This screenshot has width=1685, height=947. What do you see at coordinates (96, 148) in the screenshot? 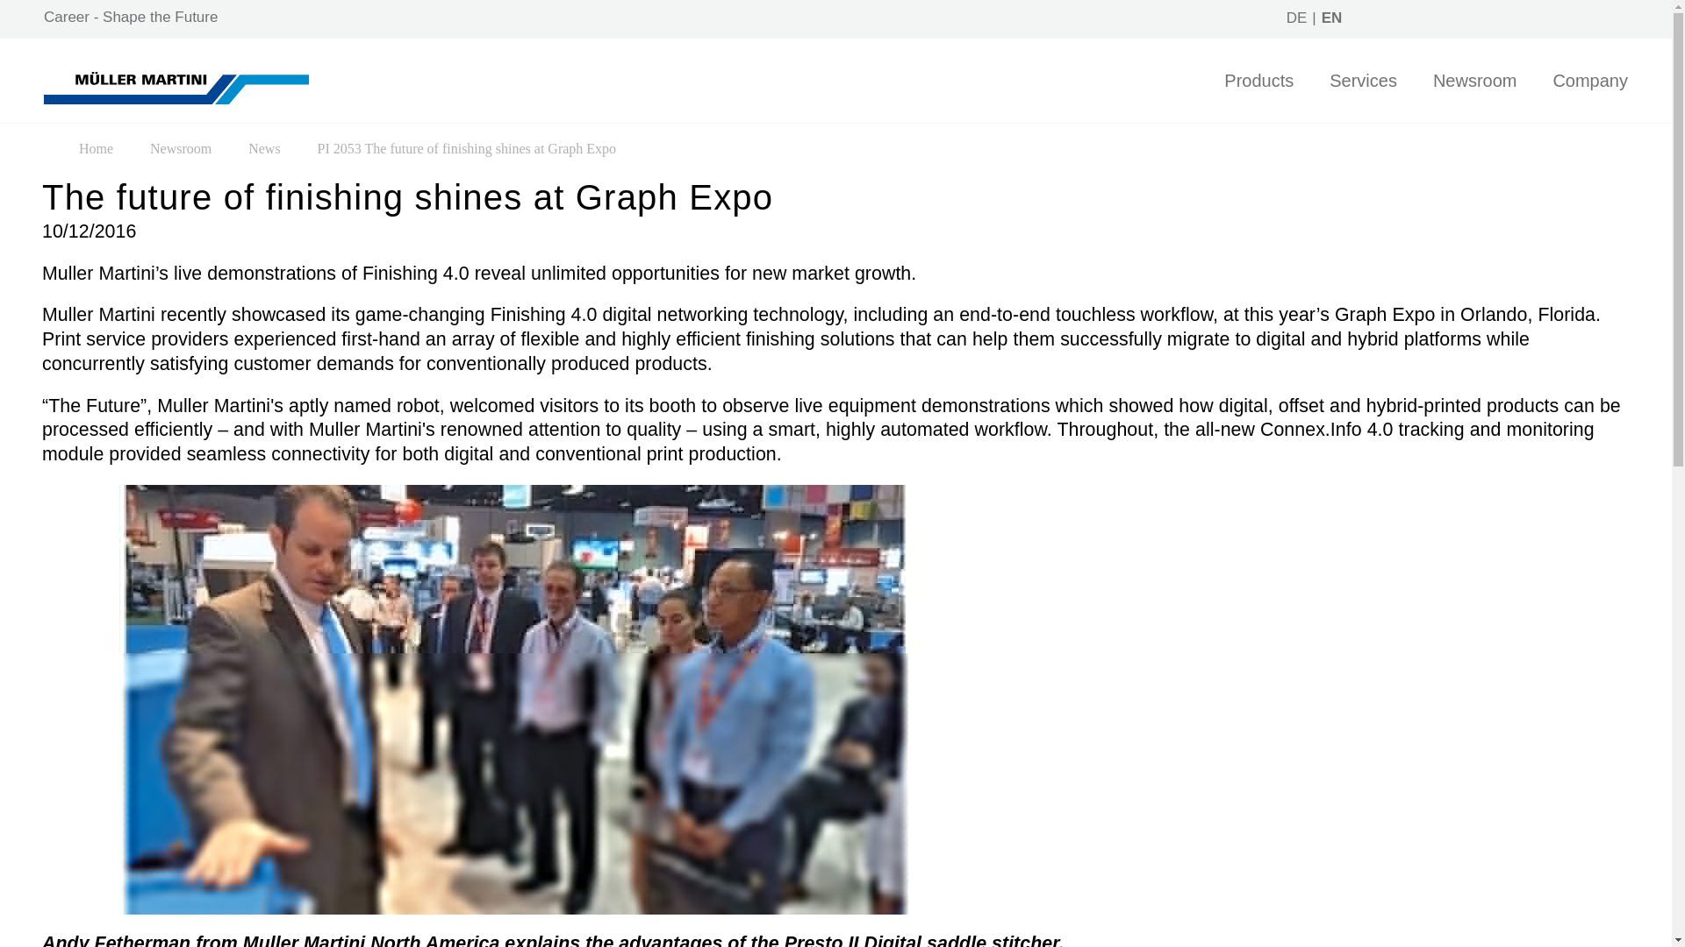
I see `Home` at bounding box center [96, 148].